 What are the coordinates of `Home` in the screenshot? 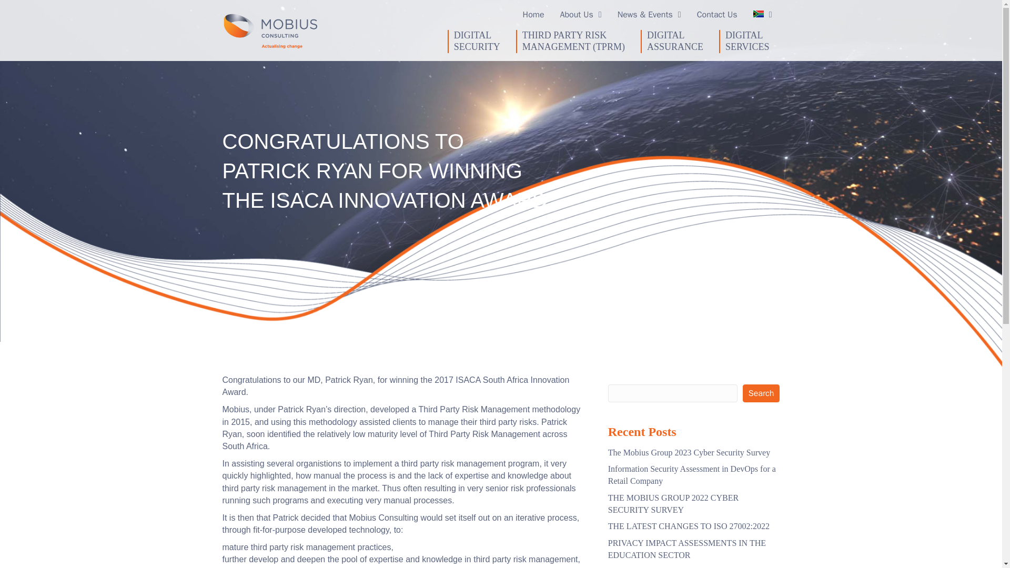 It's located at (533, 15).